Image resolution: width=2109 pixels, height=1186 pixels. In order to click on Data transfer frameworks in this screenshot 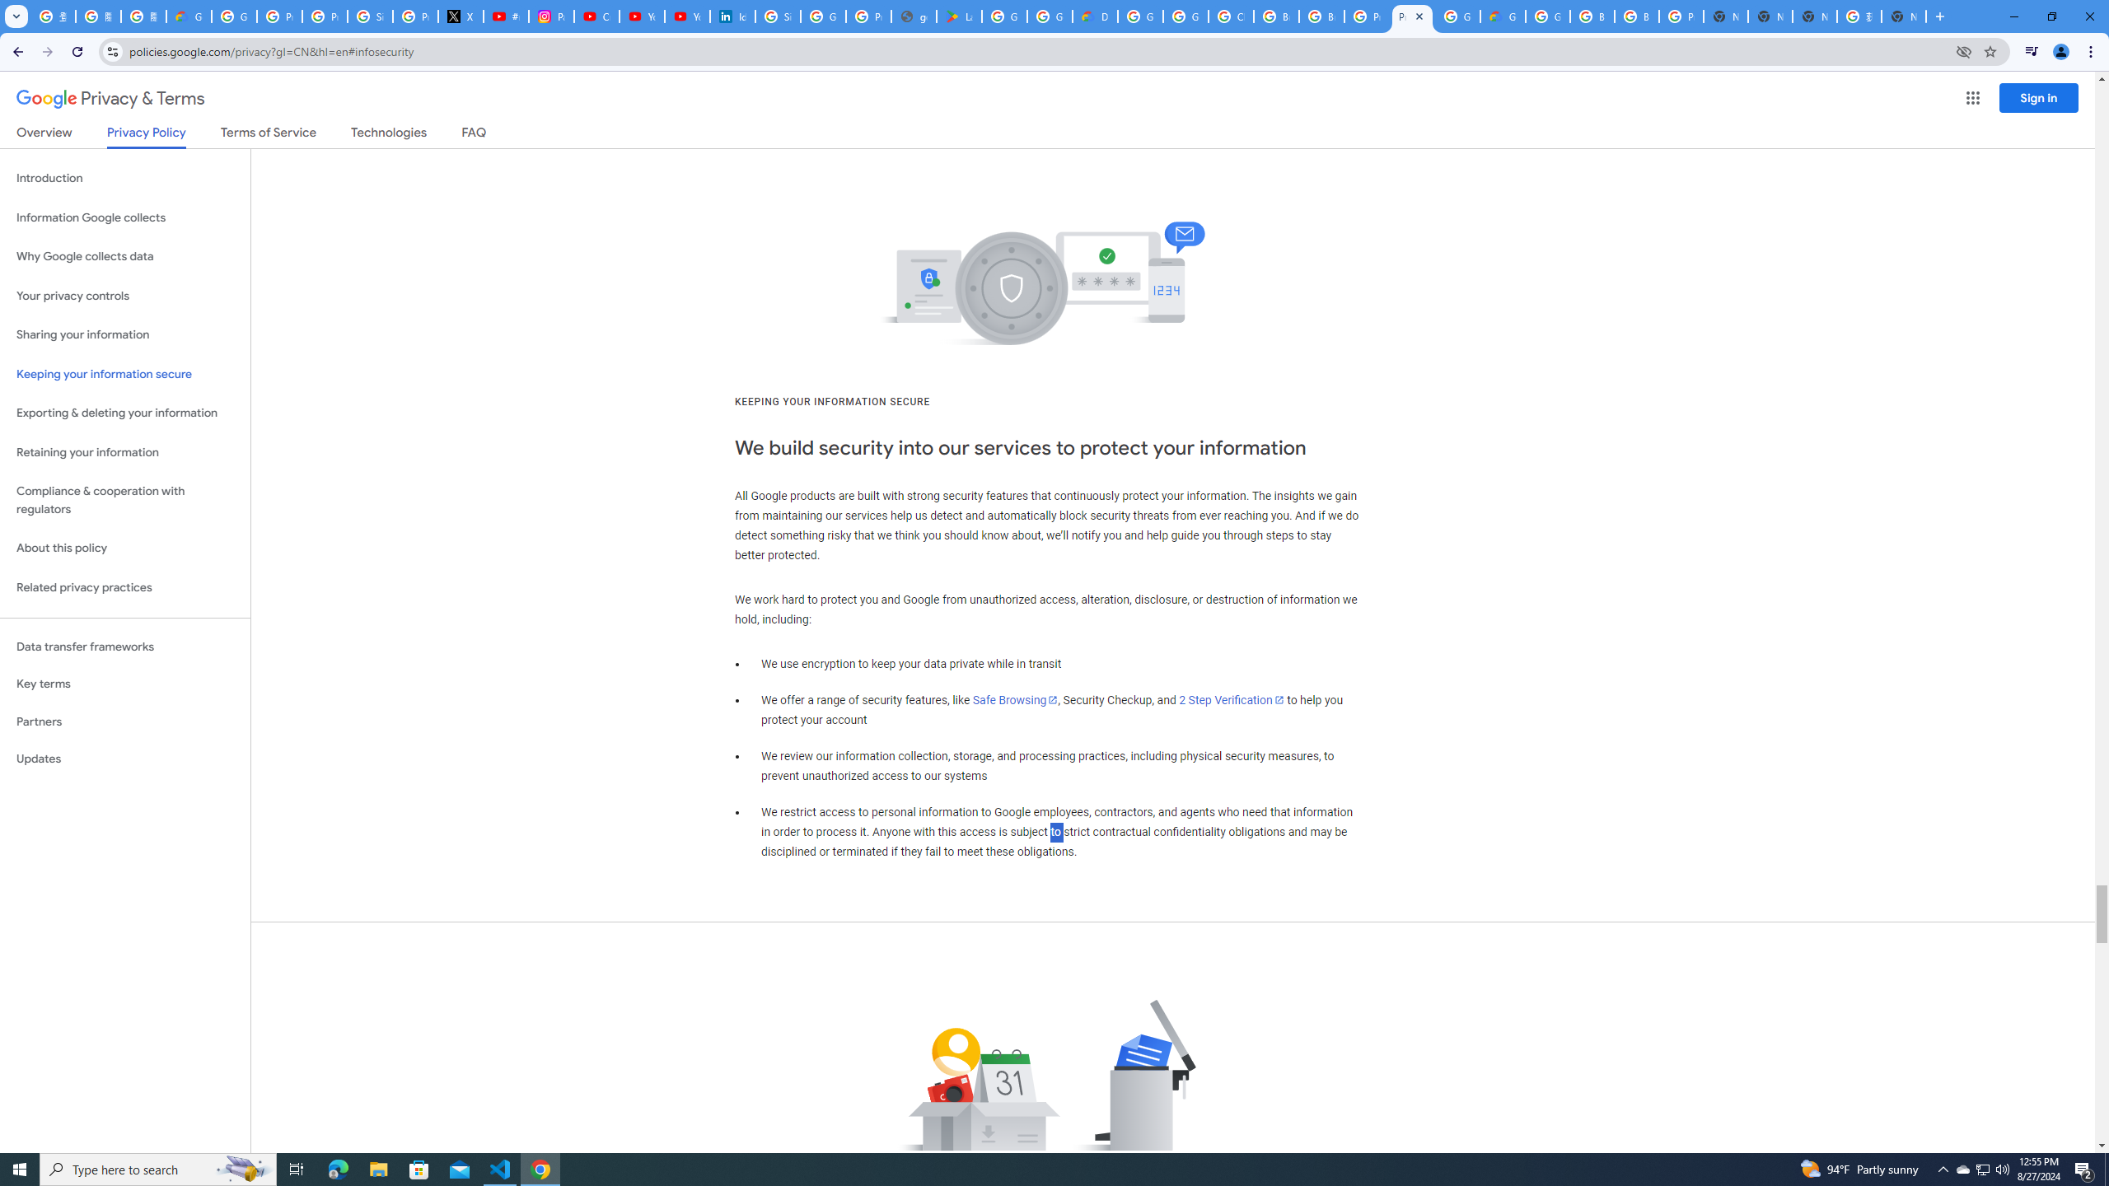, I will do `click(125, 647)`.